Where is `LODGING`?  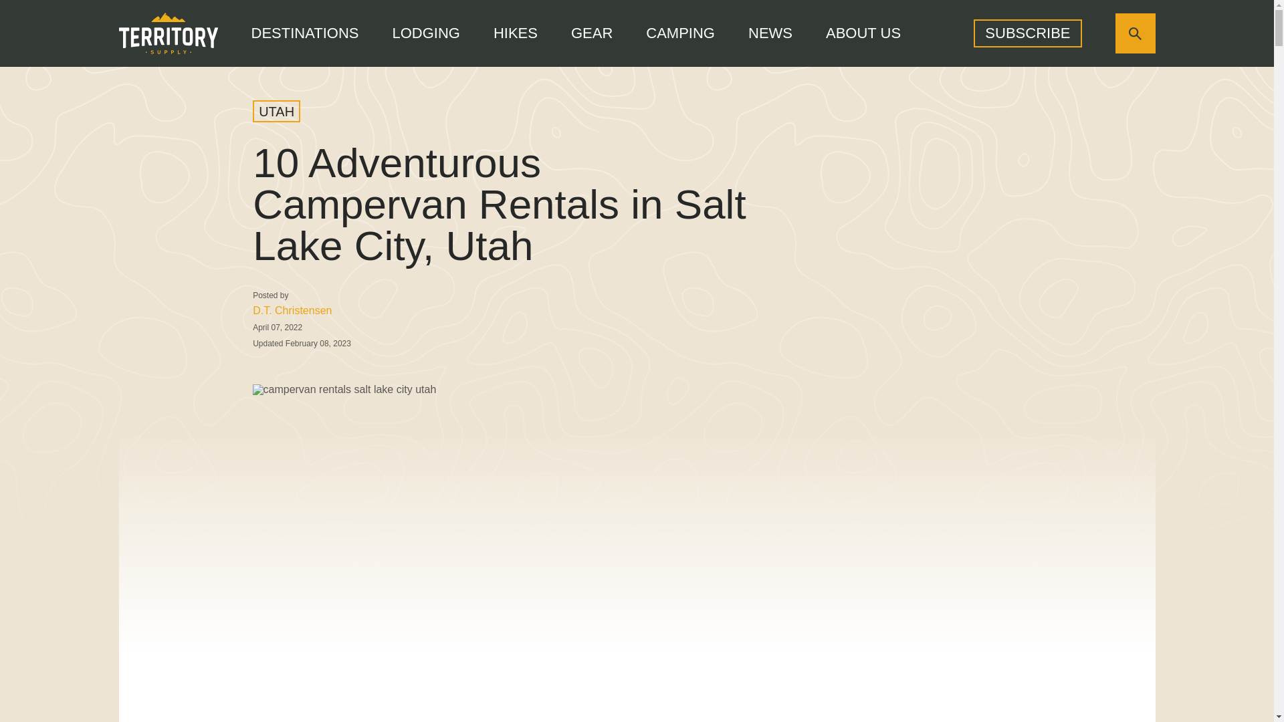 LODGING is located at coordinates (425, 33).